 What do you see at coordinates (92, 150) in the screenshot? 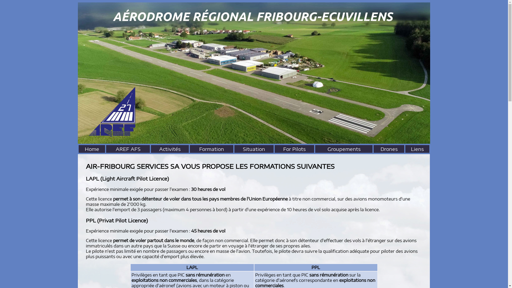
I see `Home` at bounding box center [92, 150].